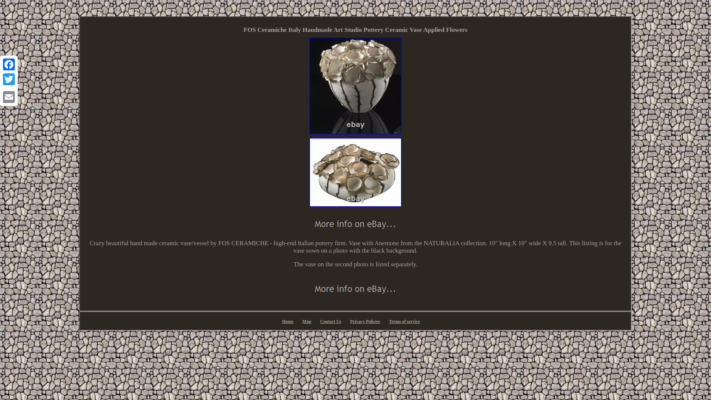 The height and width of the screenshot is (400, 711). Describe the element at coordinates (9, 79) in the screenshot. I see `Twitter` at that location.